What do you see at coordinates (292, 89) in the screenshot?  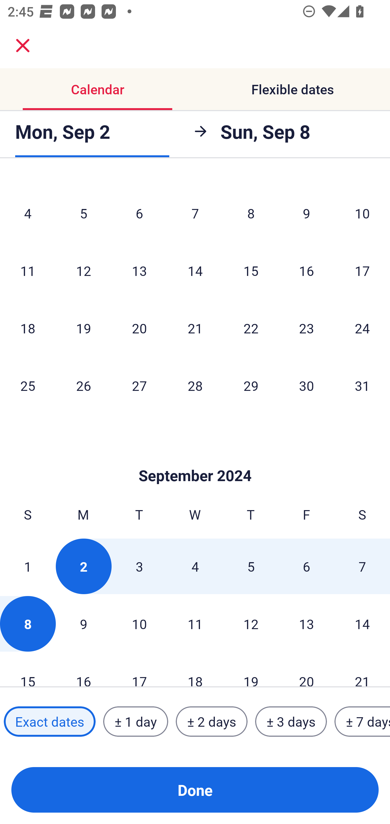 I see `Flexible dates` at bounding box center [292, 89].